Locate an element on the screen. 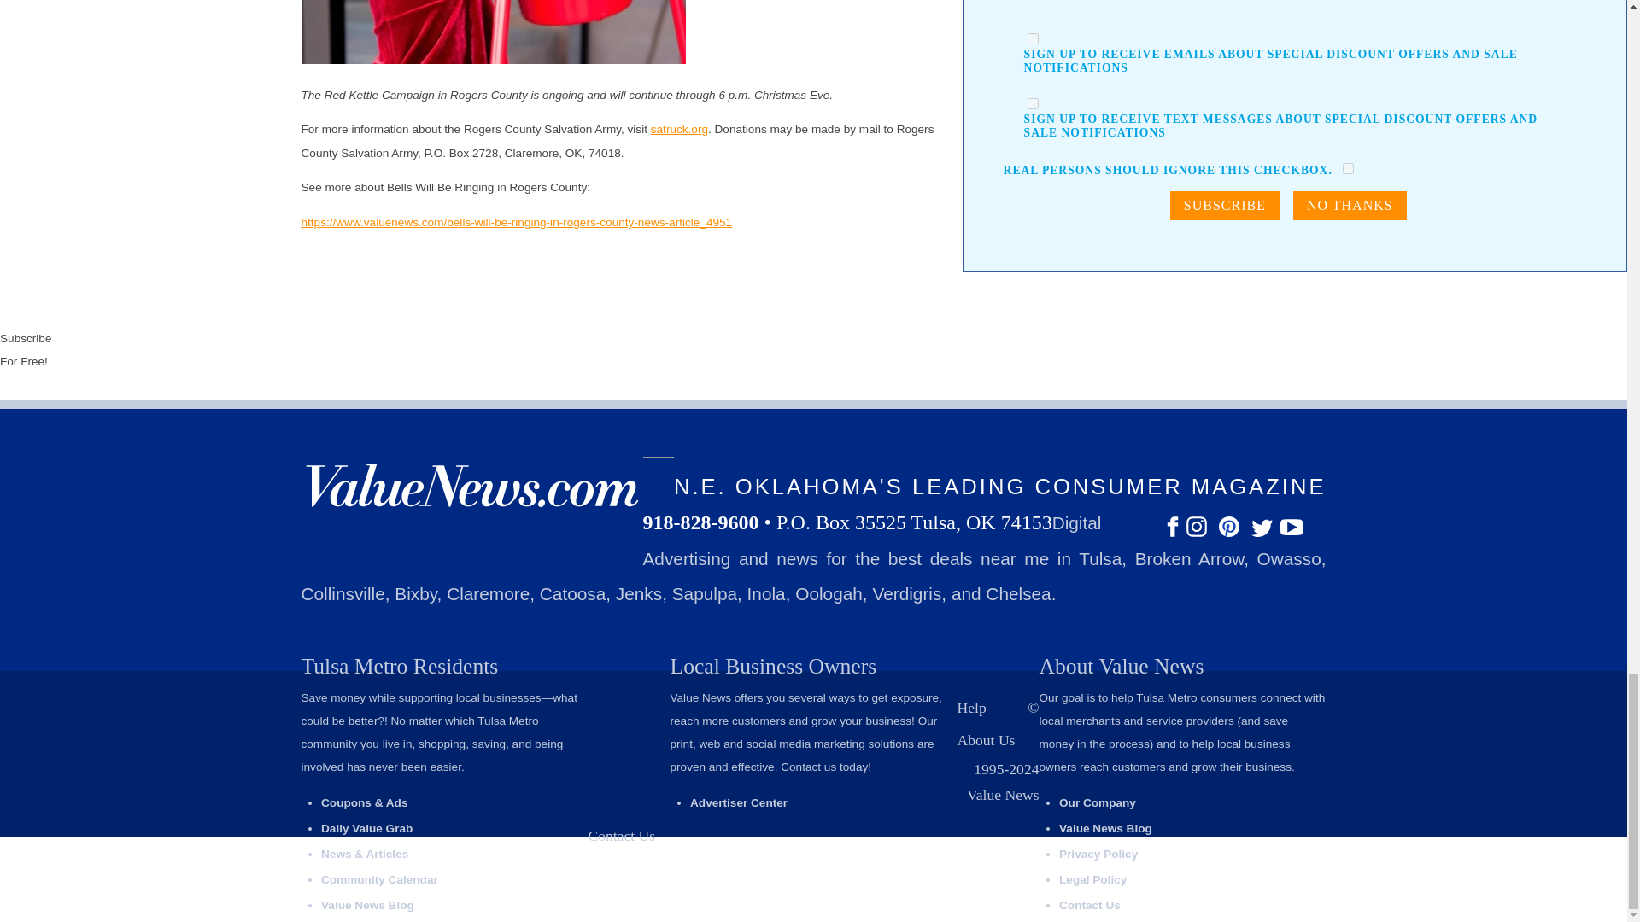 The height and width of the screenshot is (922, 1640). 1 is located at coordinates (1033, 38).